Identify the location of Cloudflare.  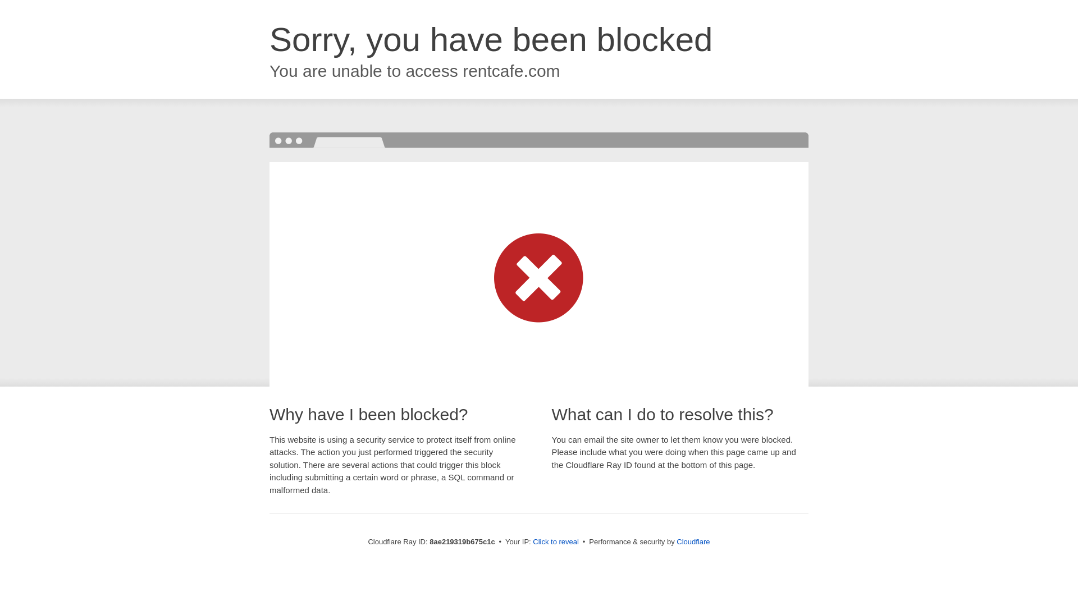
(693, 541).